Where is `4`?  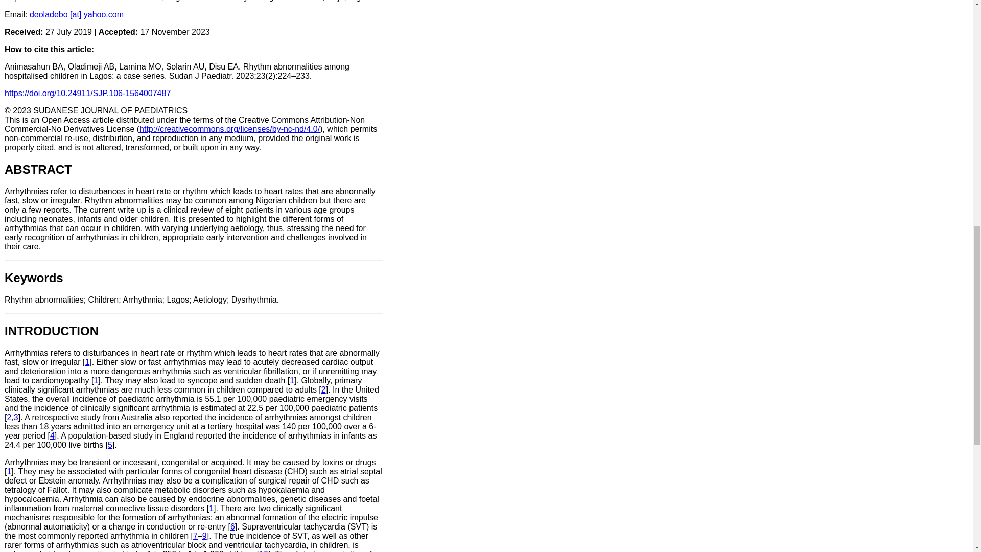 4 is located at coordinates (52, 435).